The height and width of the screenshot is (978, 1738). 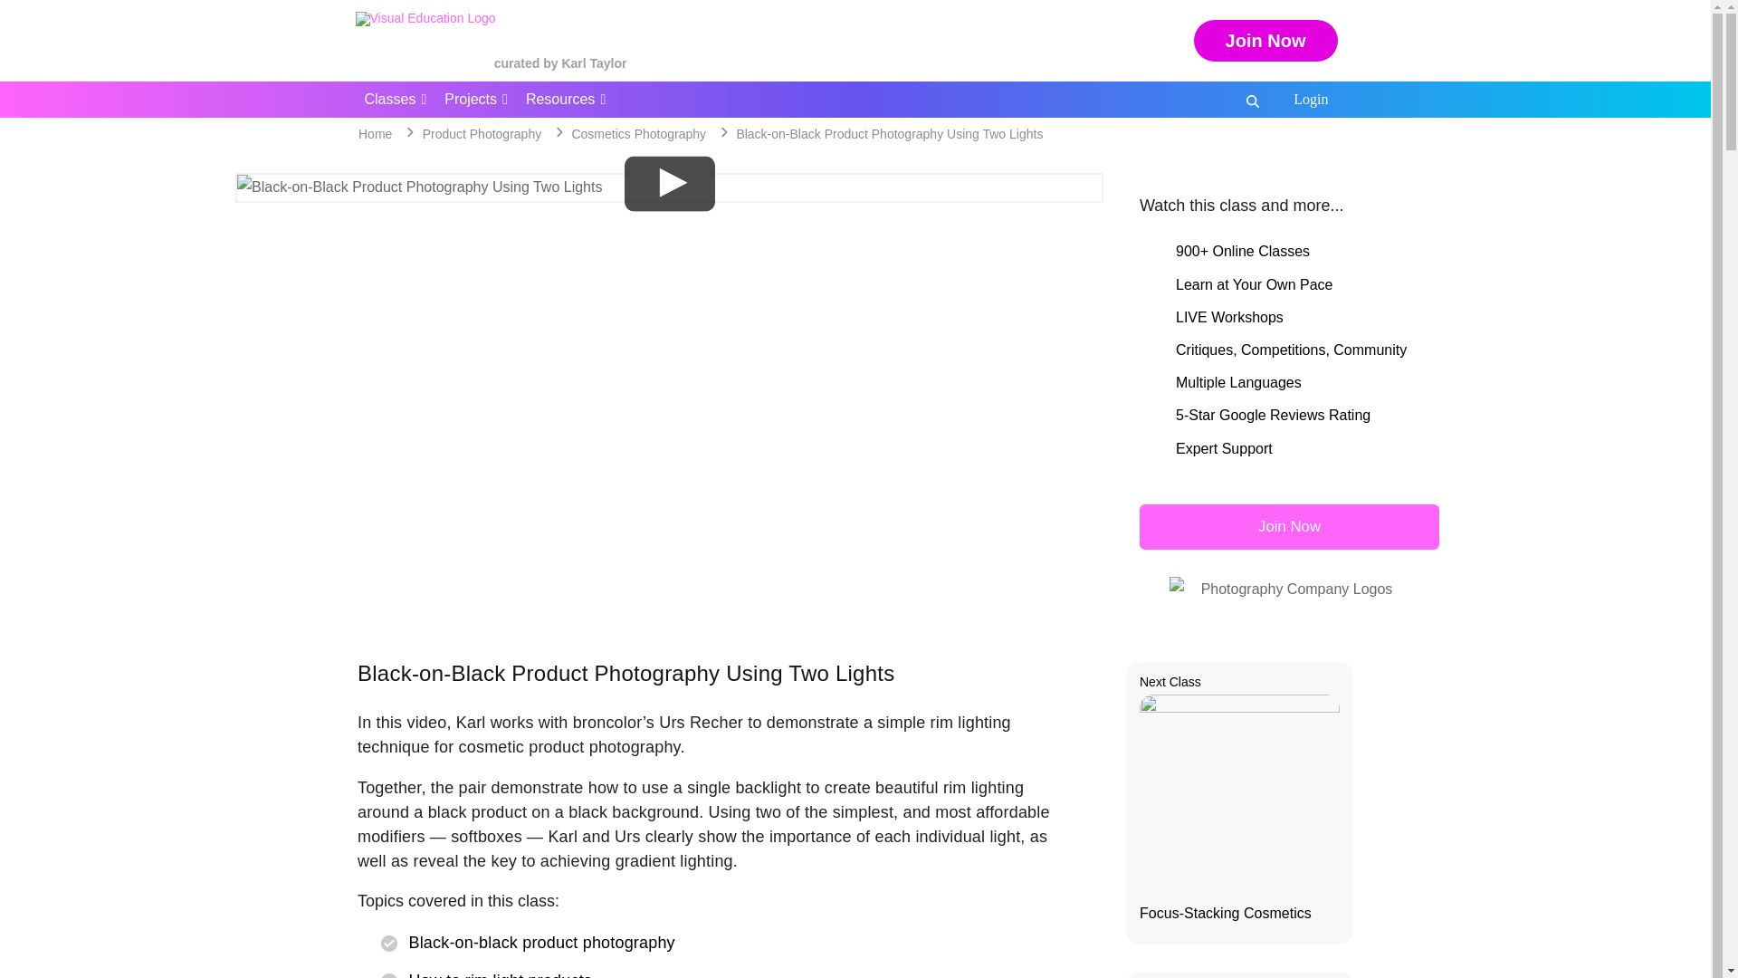 What do you see at coordinates (395, 99) in the screenshot?
I see `Classes` at bounding box center [395, 99].